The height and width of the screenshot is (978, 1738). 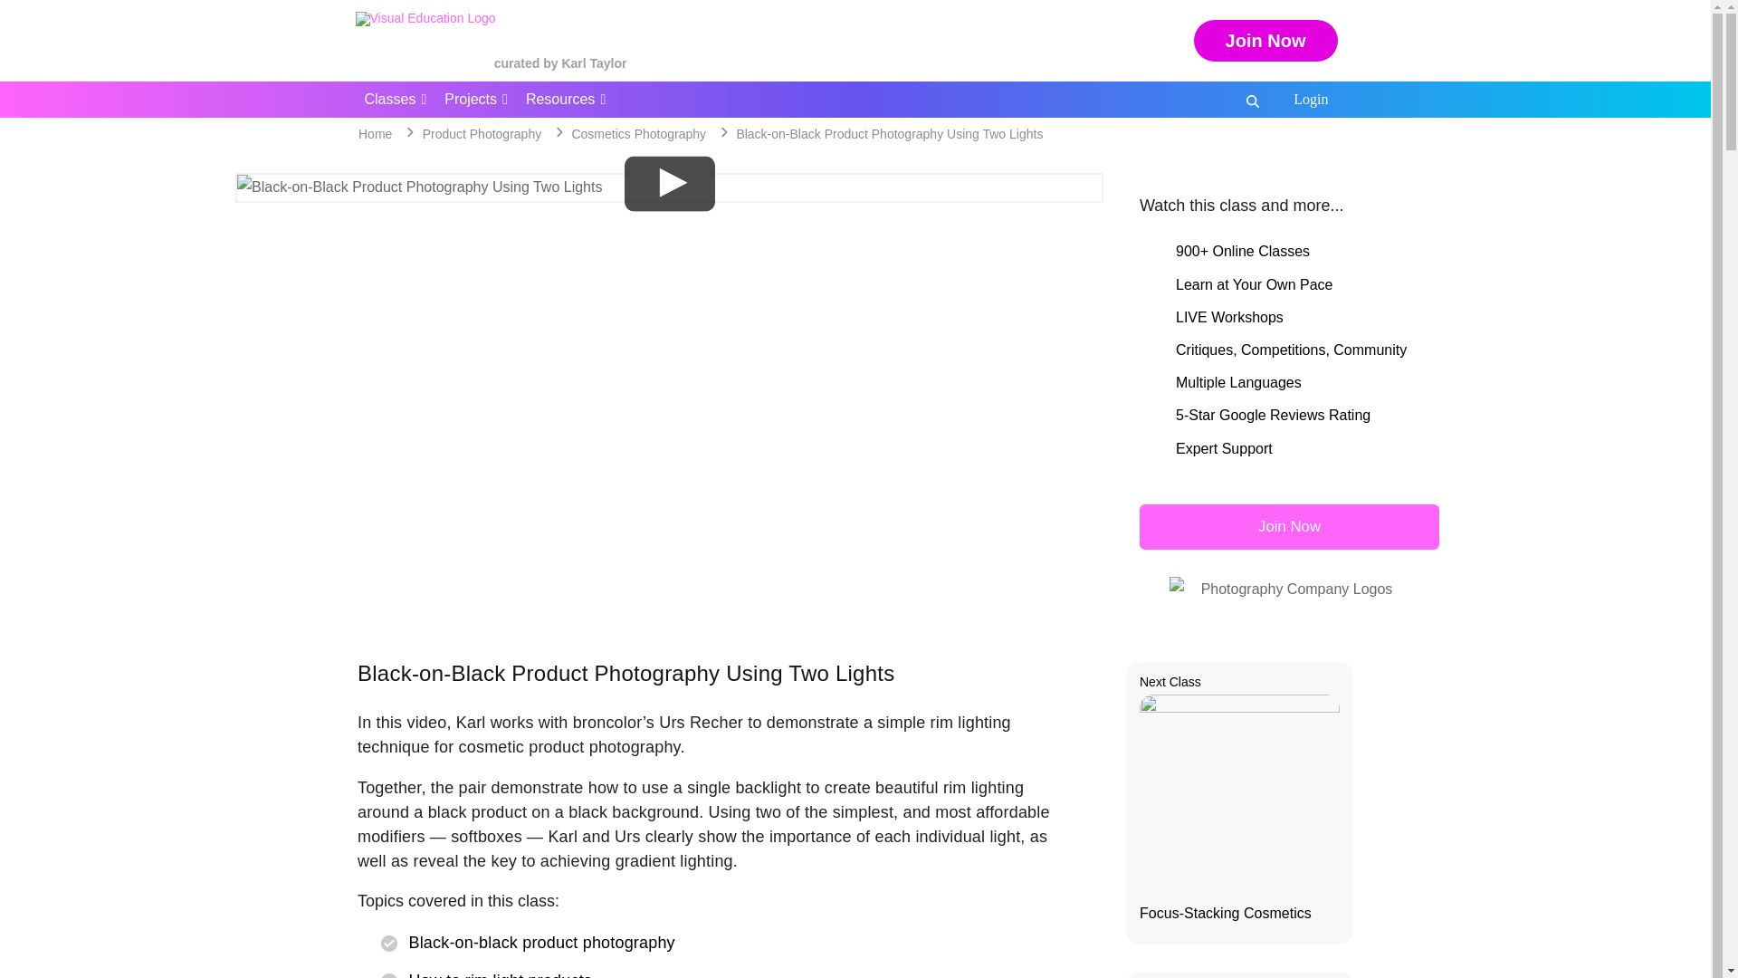 What do you see at coordinates (395, 99) in the screenshot?
I see `Classes` at bounding box center [395, 99].